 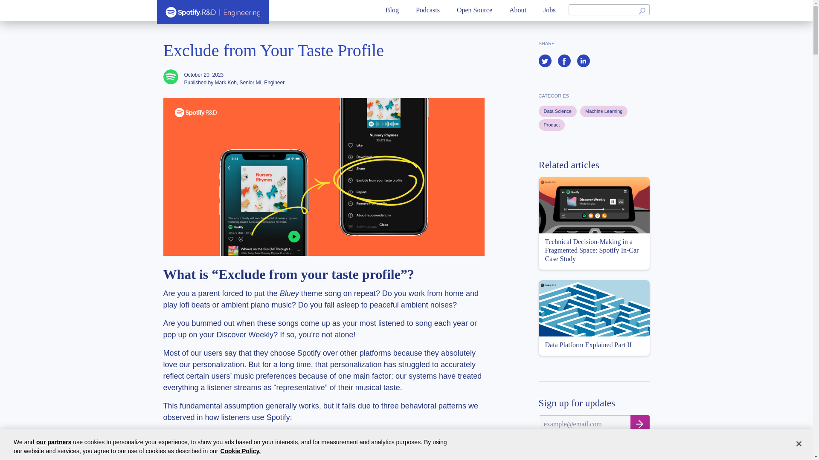 What do you see at coordinates (551, 124) in the screenshot?
I see `Product` at bounding box center [551, 124].